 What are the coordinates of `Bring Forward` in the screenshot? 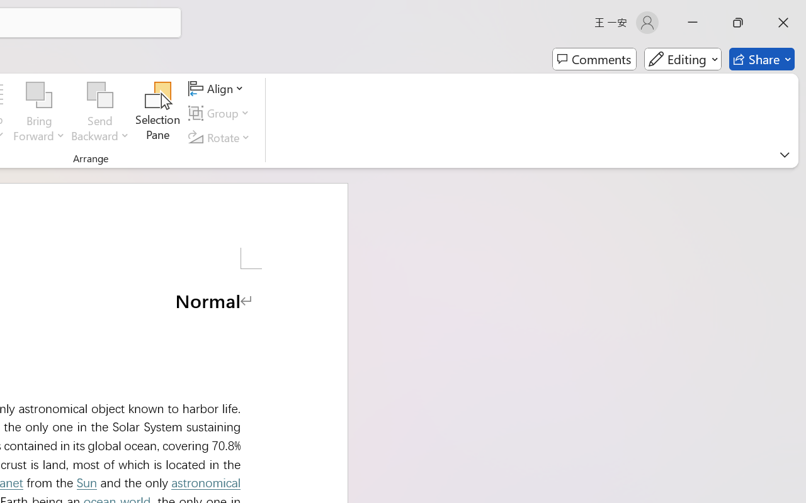 It's located at (39, 113).